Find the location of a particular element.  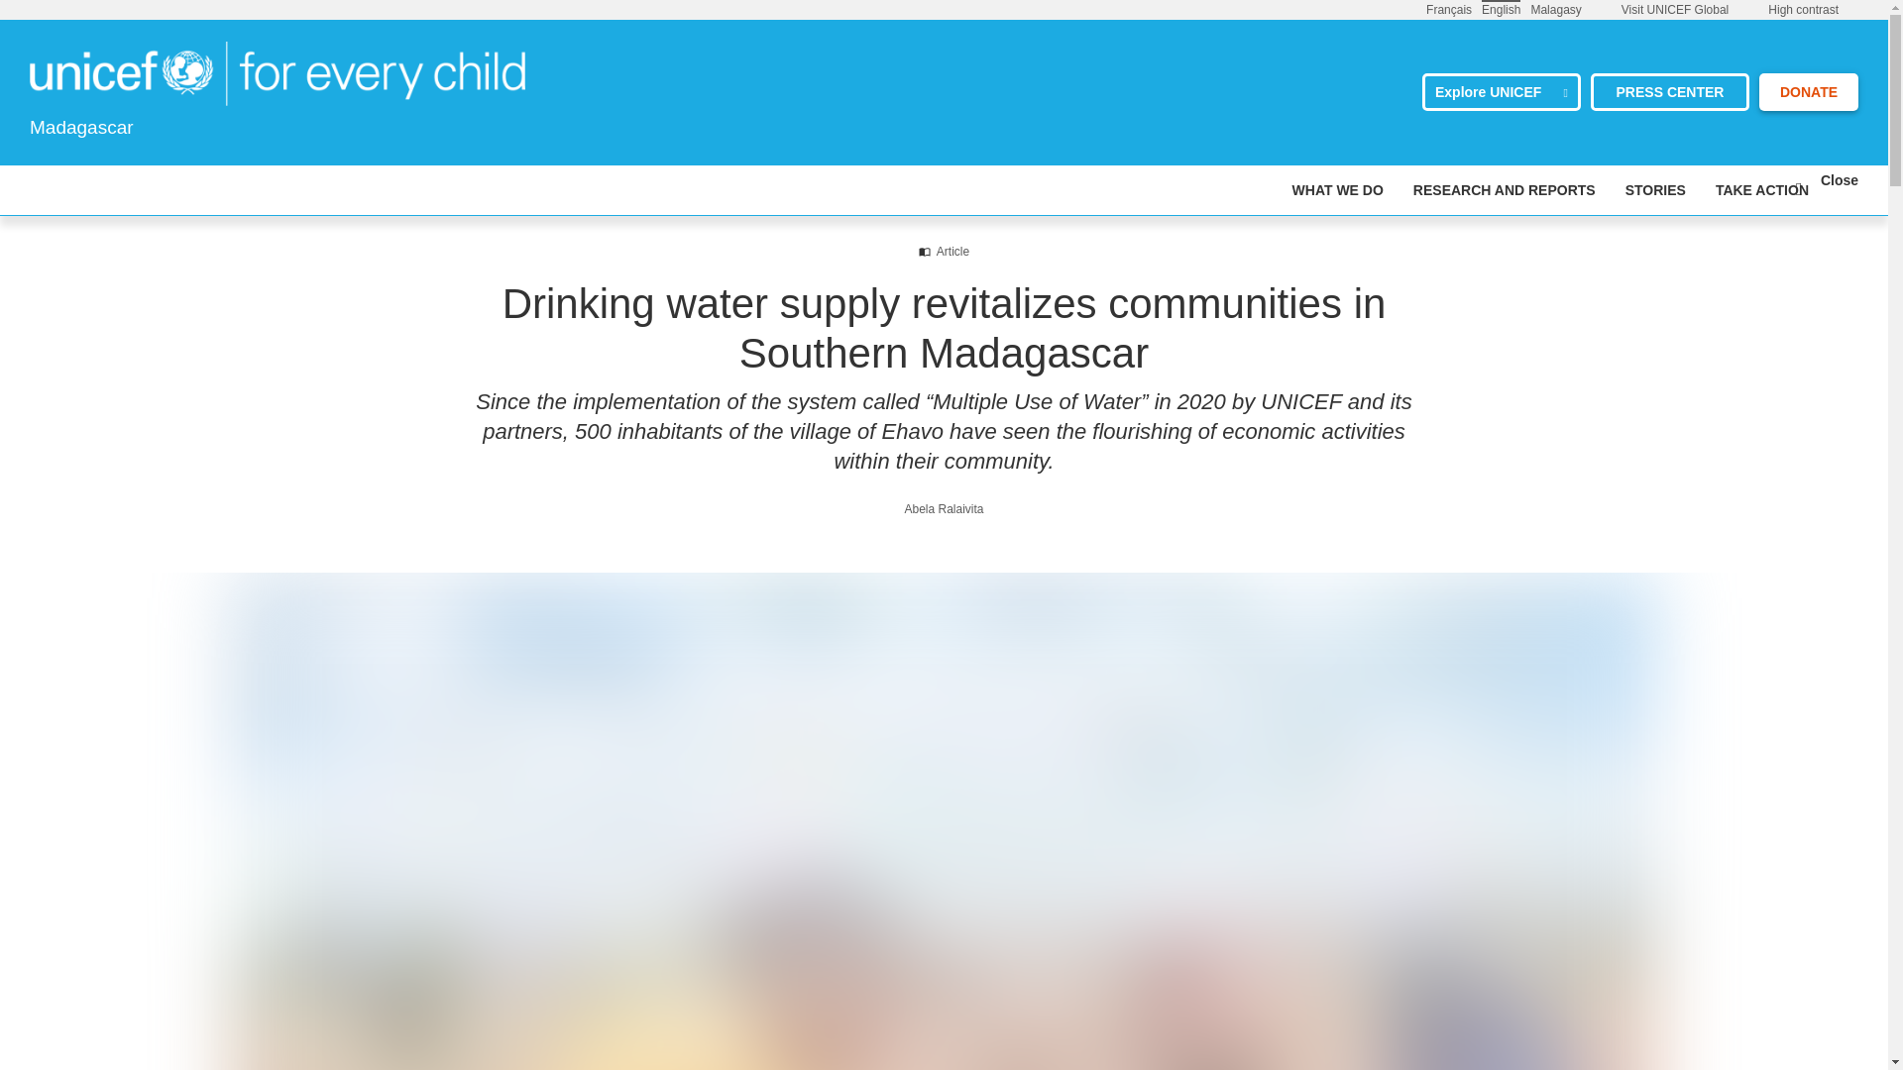

Malagasy is located at coordinates (1555, 9).